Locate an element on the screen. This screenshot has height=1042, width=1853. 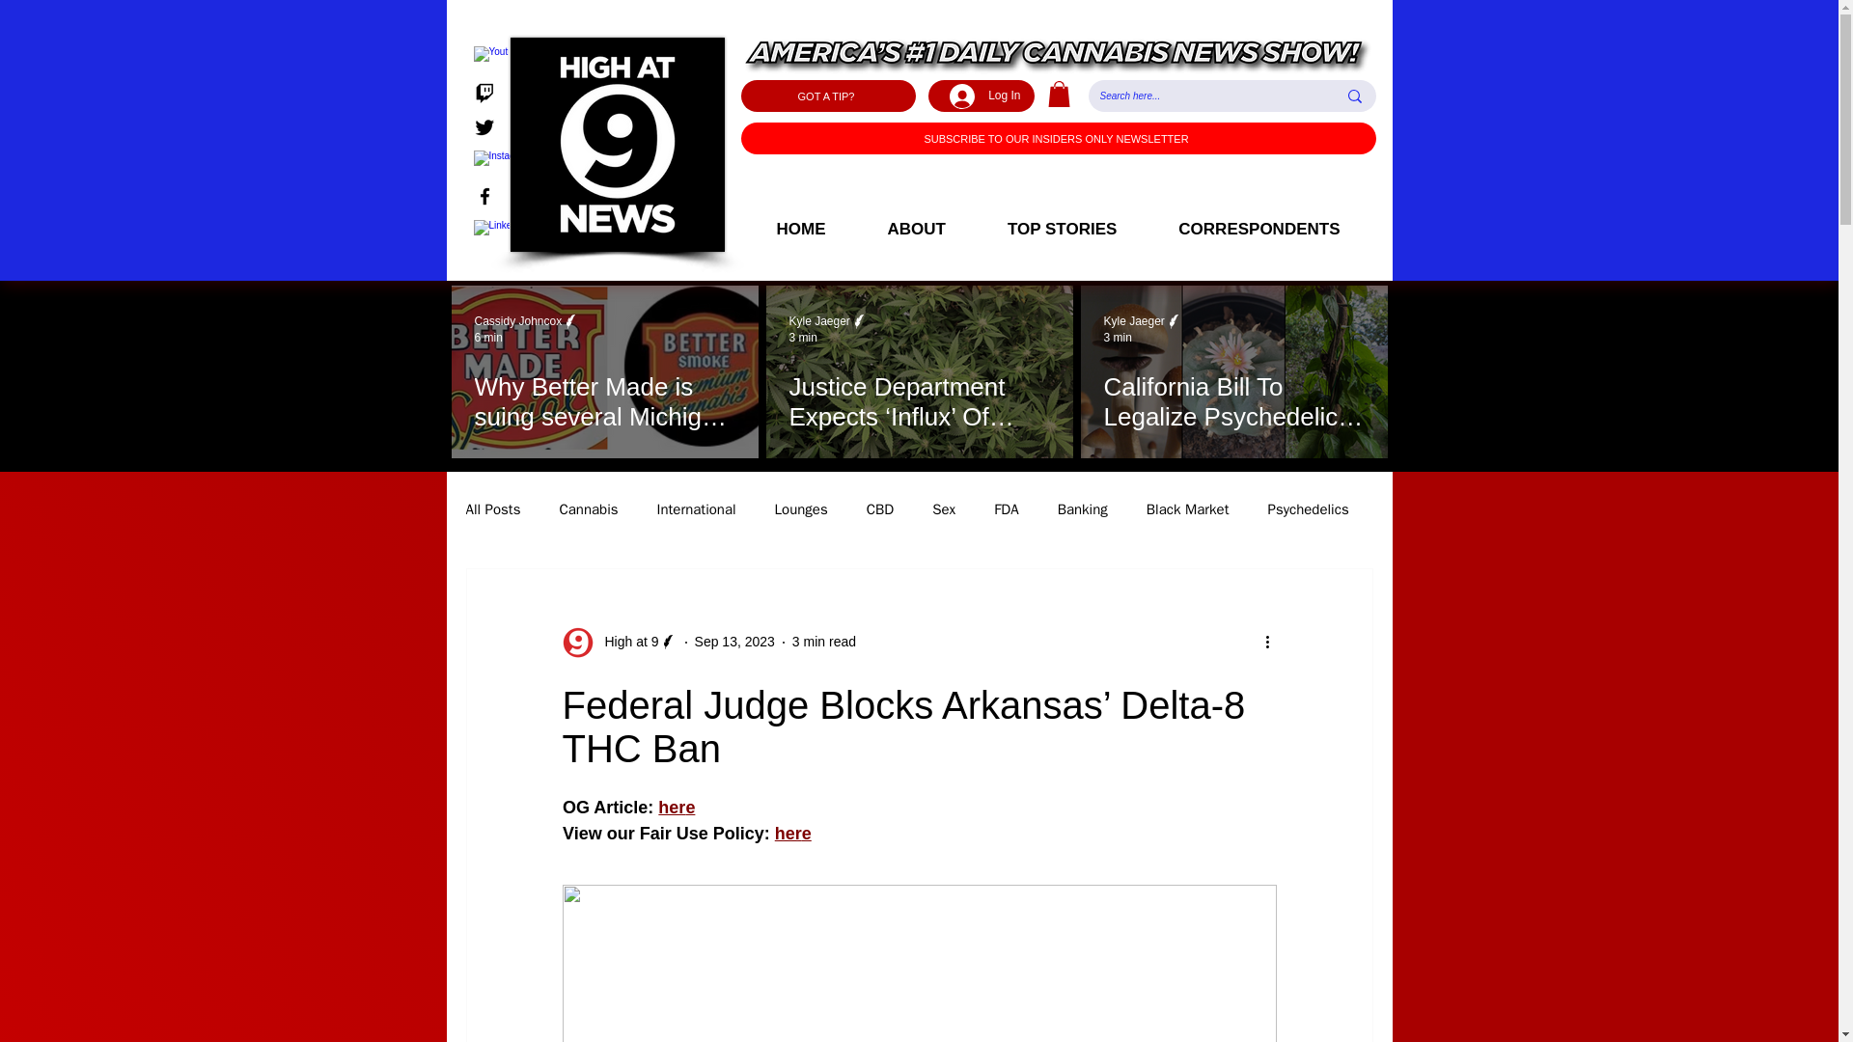
Log In is located at coordinates (984, 95).